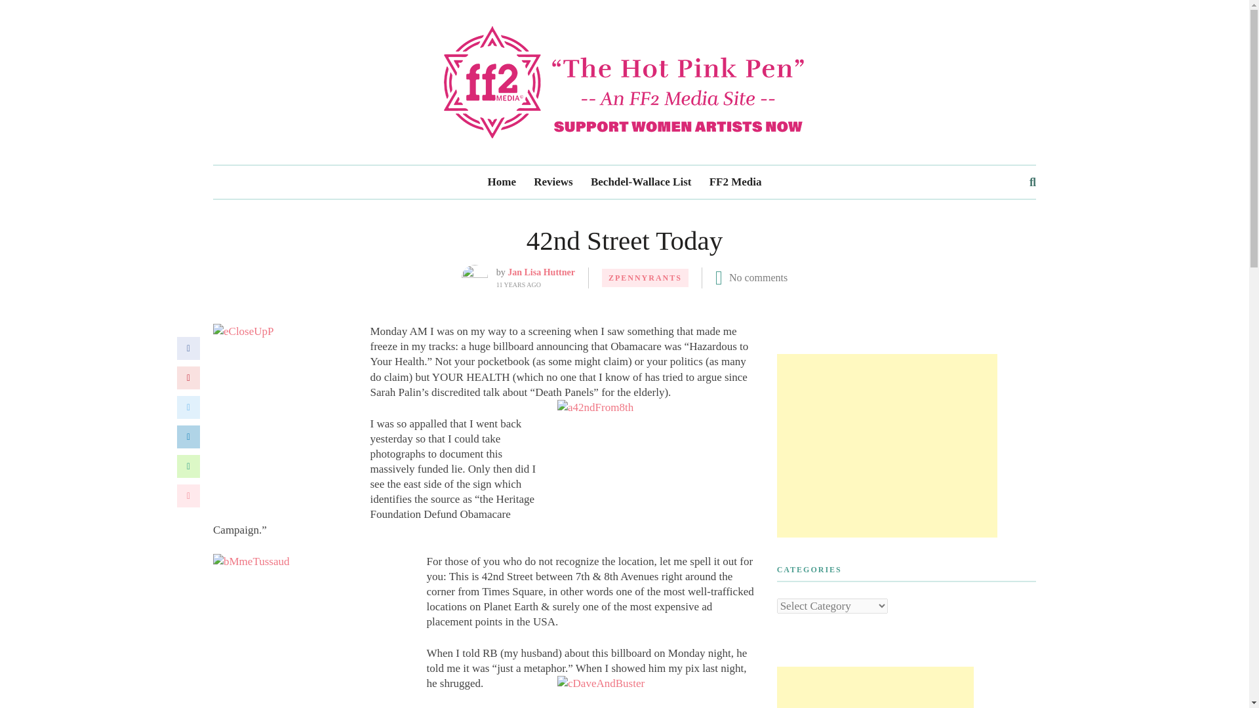 Image resolution: width=1259 pixels, height=708 pixels. Describe the element at coordinates (736, 182) in the screenshot. I see `FF2 Media` at that location.